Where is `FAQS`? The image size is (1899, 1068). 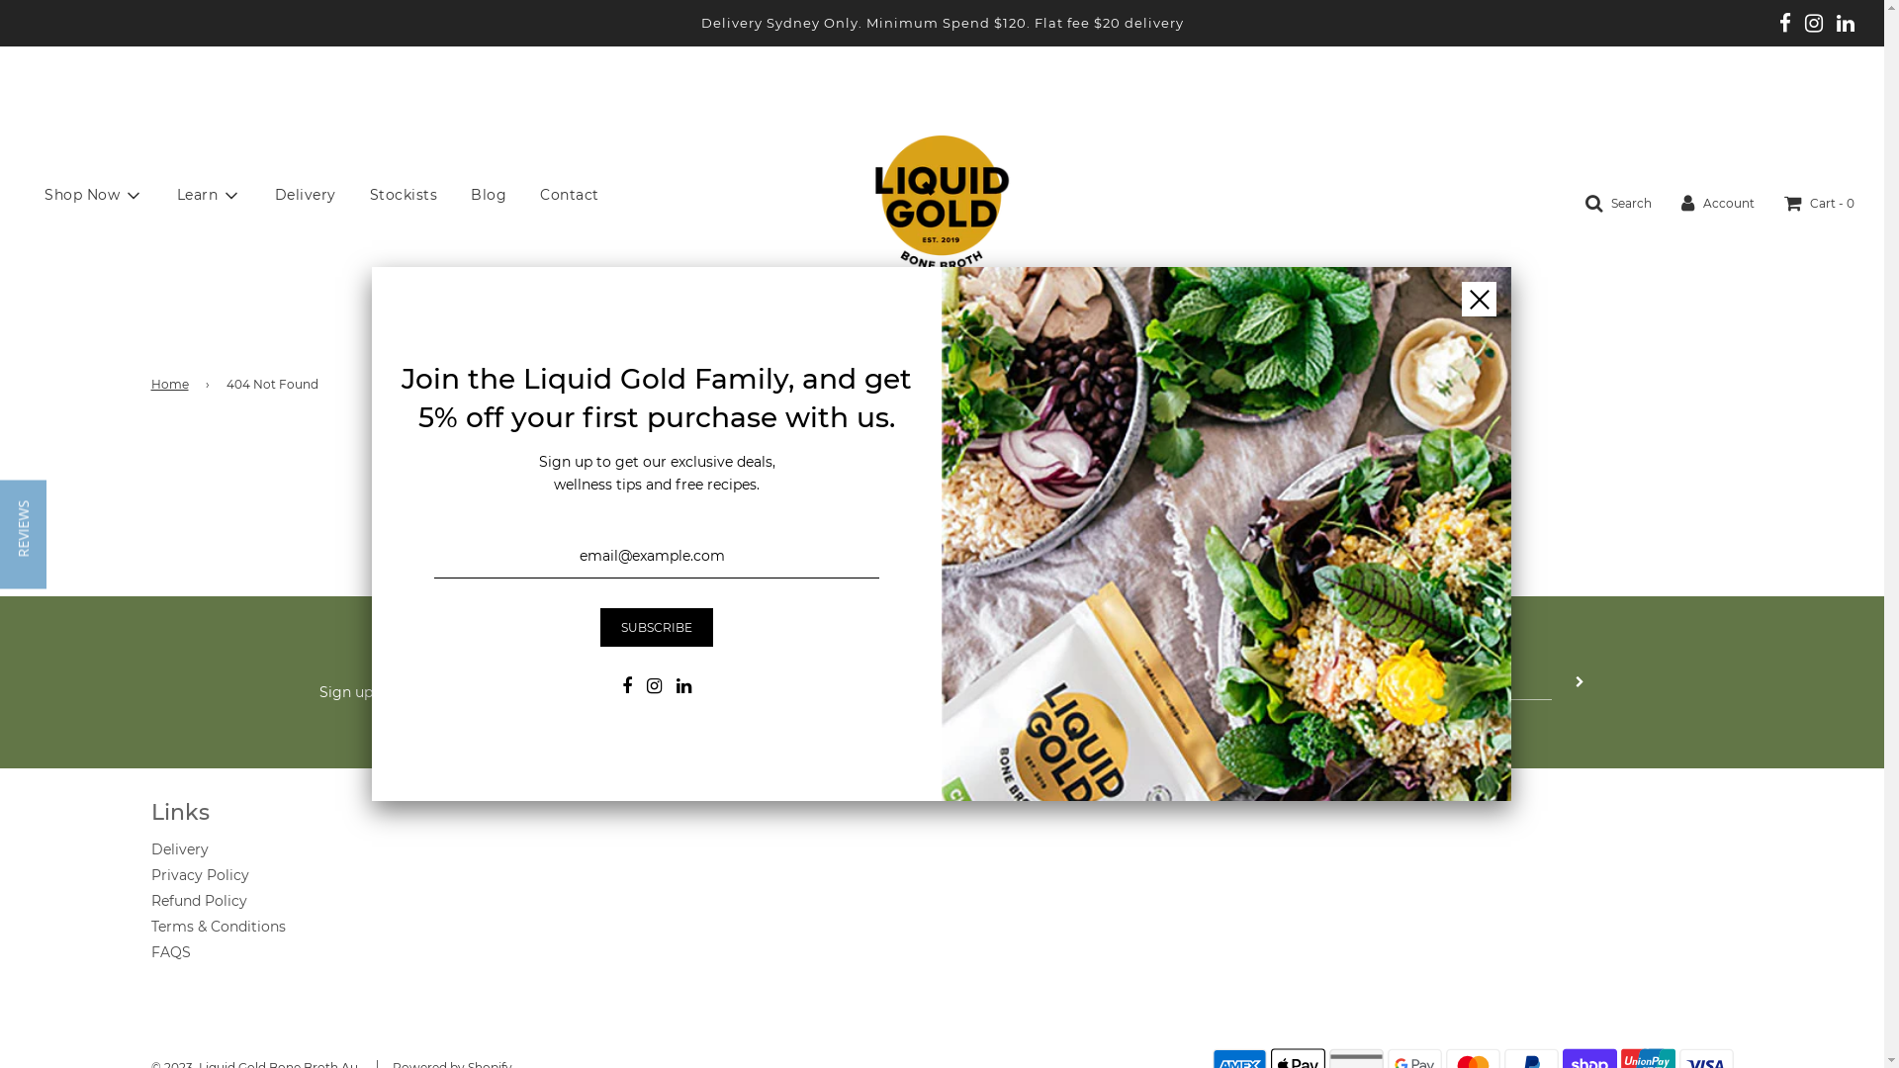 FAQS is located at coordinates (170, 952).